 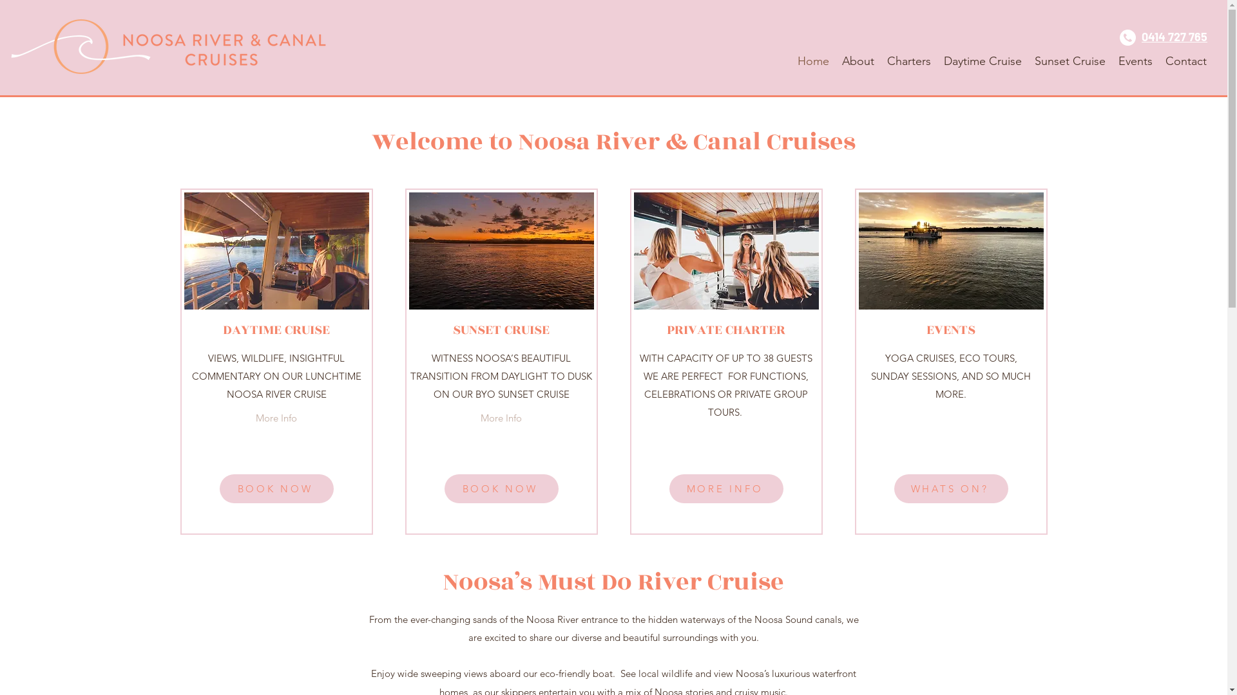 I want to click on BOOK NOW, so click(x=501, y=489).